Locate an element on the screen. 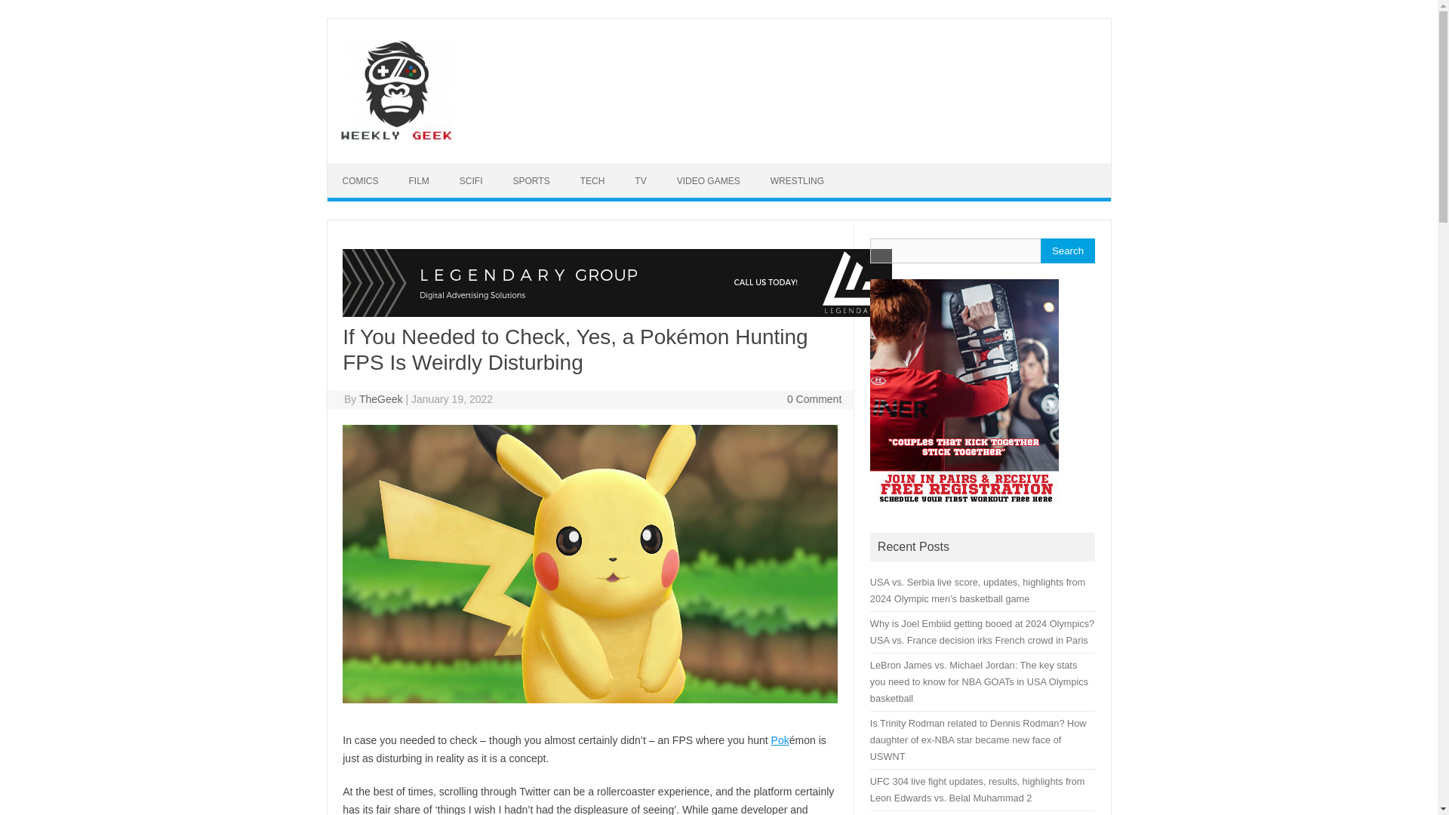 The image size is (1449, 815). TECH is located at coordinates (592, 181).